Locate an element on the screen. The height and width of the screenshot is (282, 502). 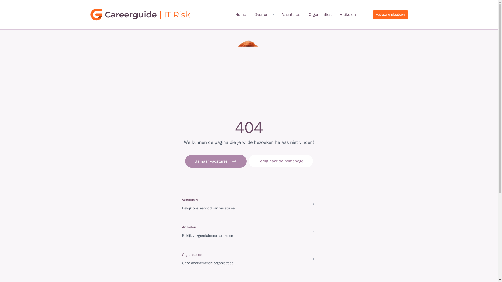
Organisaties is located at coordinates (320, 15).